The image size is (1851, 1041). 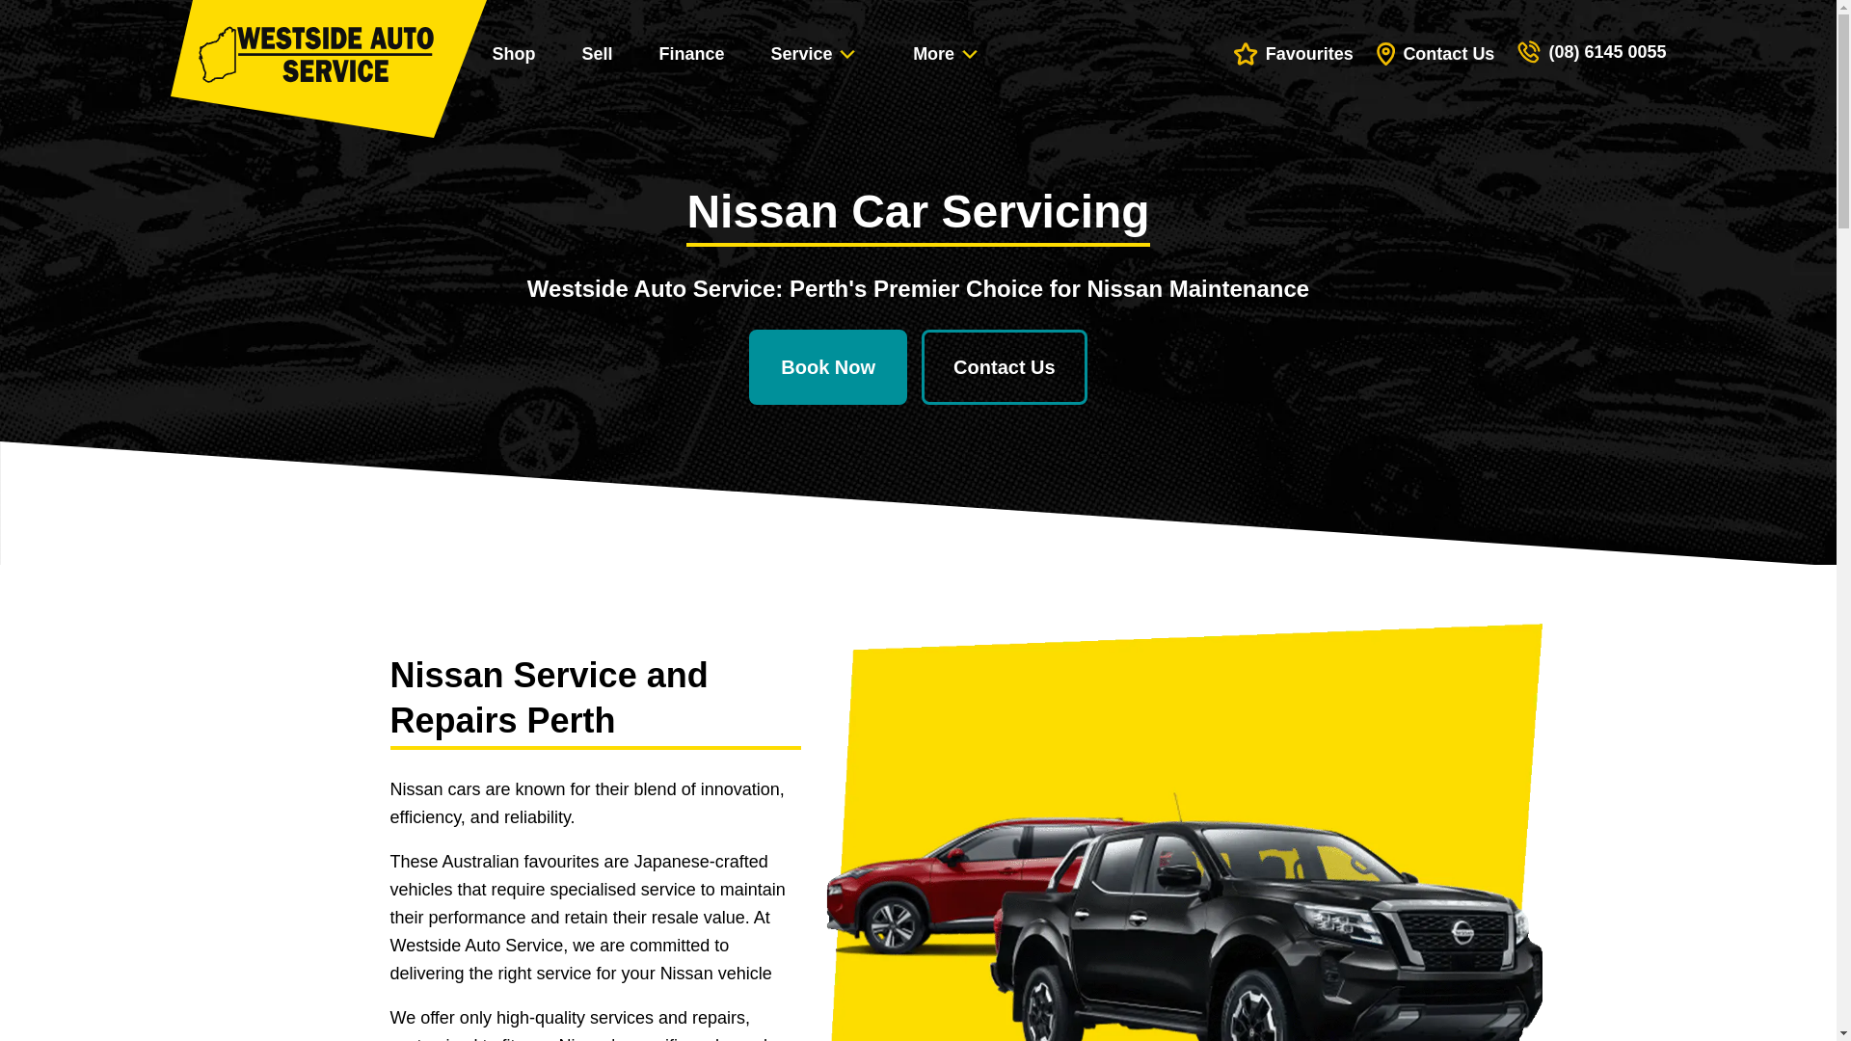 I want to click on Contact us, so click(x=1436, y=54).